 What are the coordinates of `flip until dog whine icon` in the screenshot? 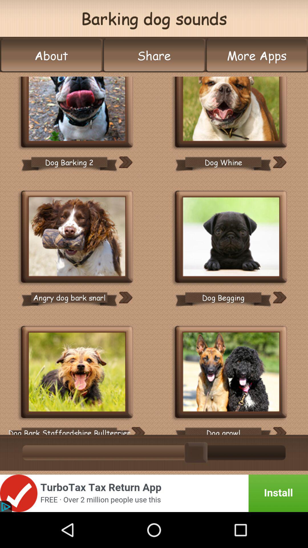 It's located at (223, 162).